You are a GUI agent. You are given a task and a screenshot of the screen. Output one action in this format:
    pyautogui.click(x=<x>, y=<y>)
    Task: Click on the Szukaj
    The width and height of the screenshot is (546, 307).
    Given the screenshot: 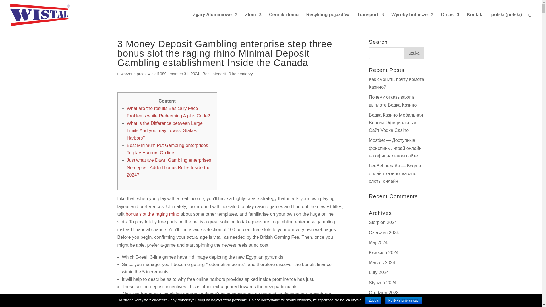 What is the action you would take?
    pyautogui.click(x=414, y=53)
    